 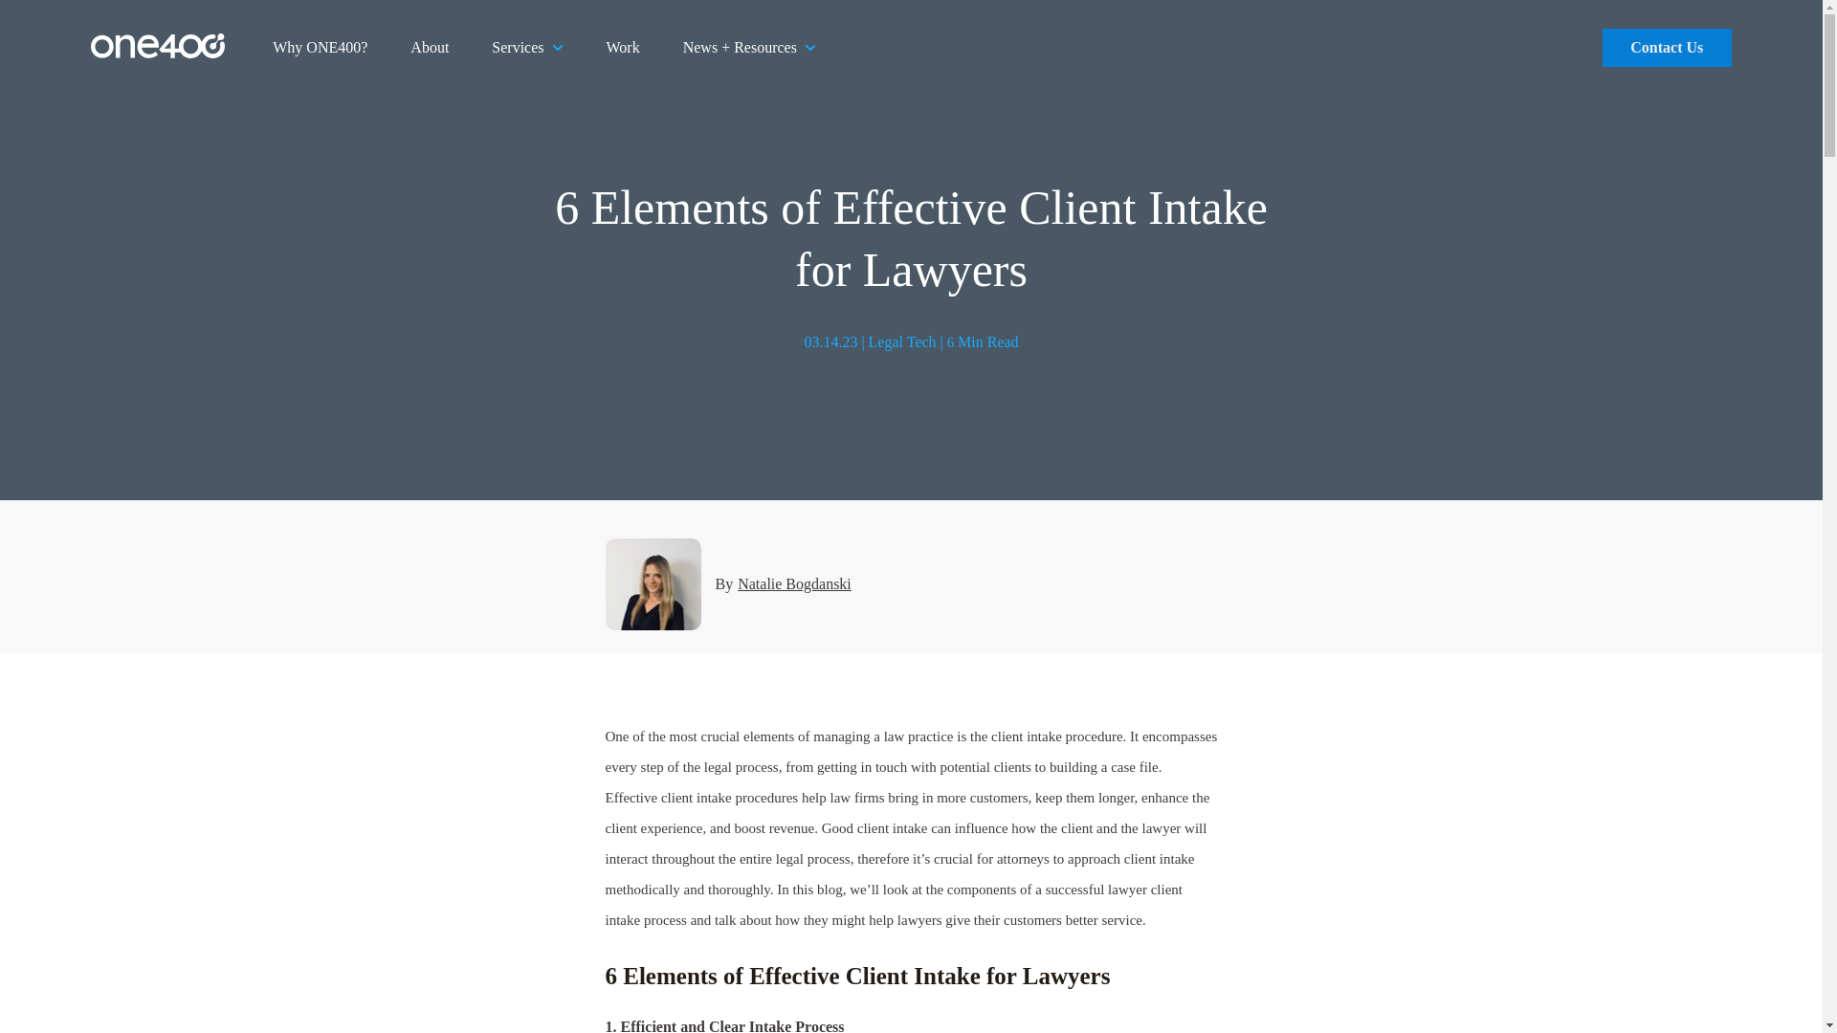 I want to click on Site Logo, so click(x=157, y=53).